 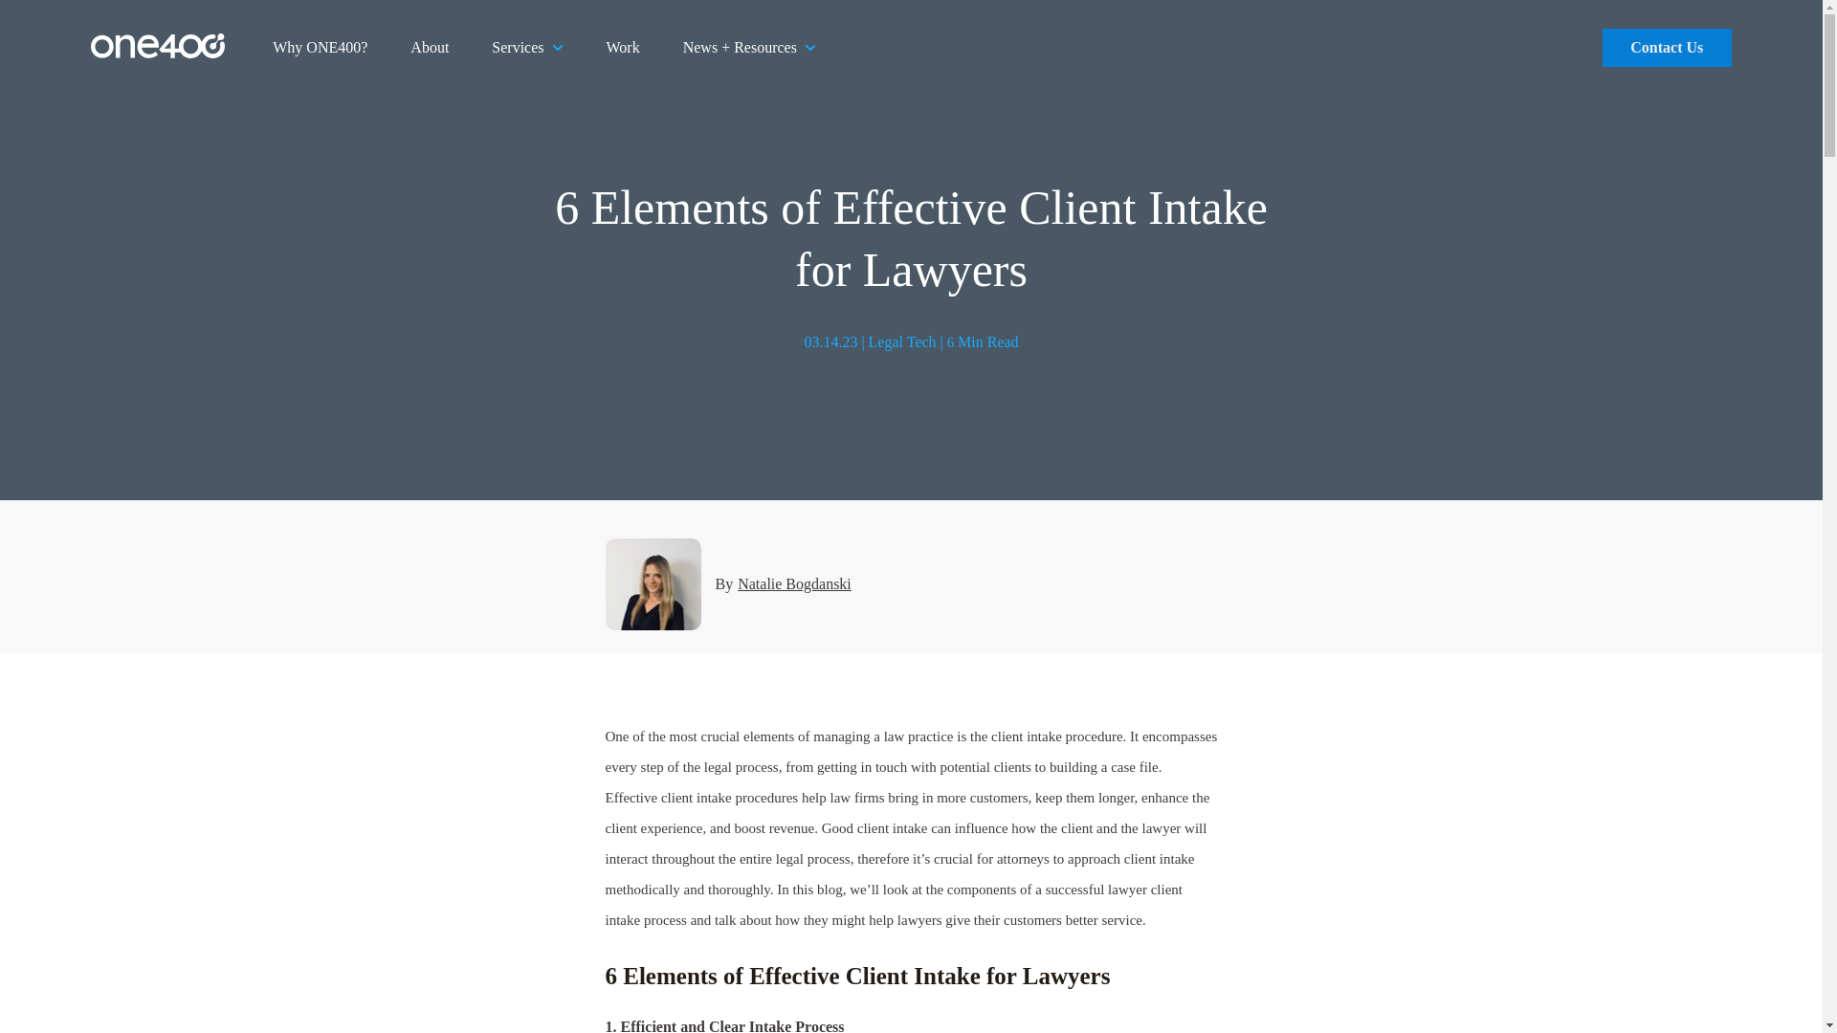 I want to click on Site Logo, so click(x=157, y=53).